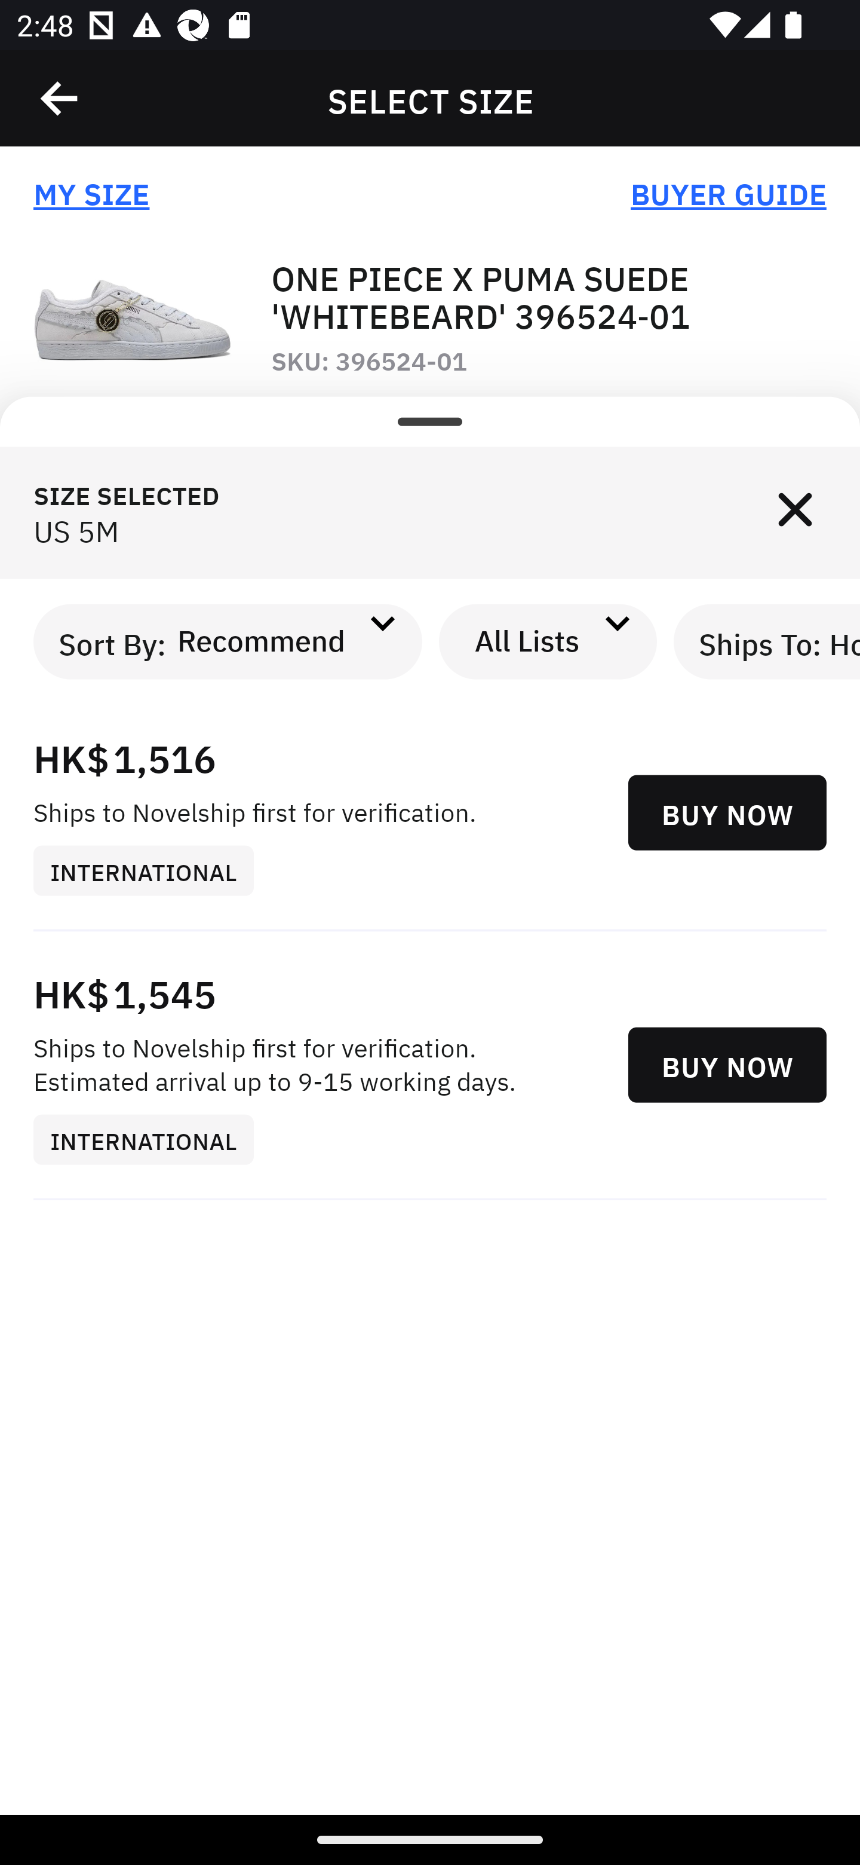 Image resolution: width=860 pixels, height=1865 pixels. Describe the element at coordinates (548, 641) in the screenshot. I see `All Lists ` at that location.